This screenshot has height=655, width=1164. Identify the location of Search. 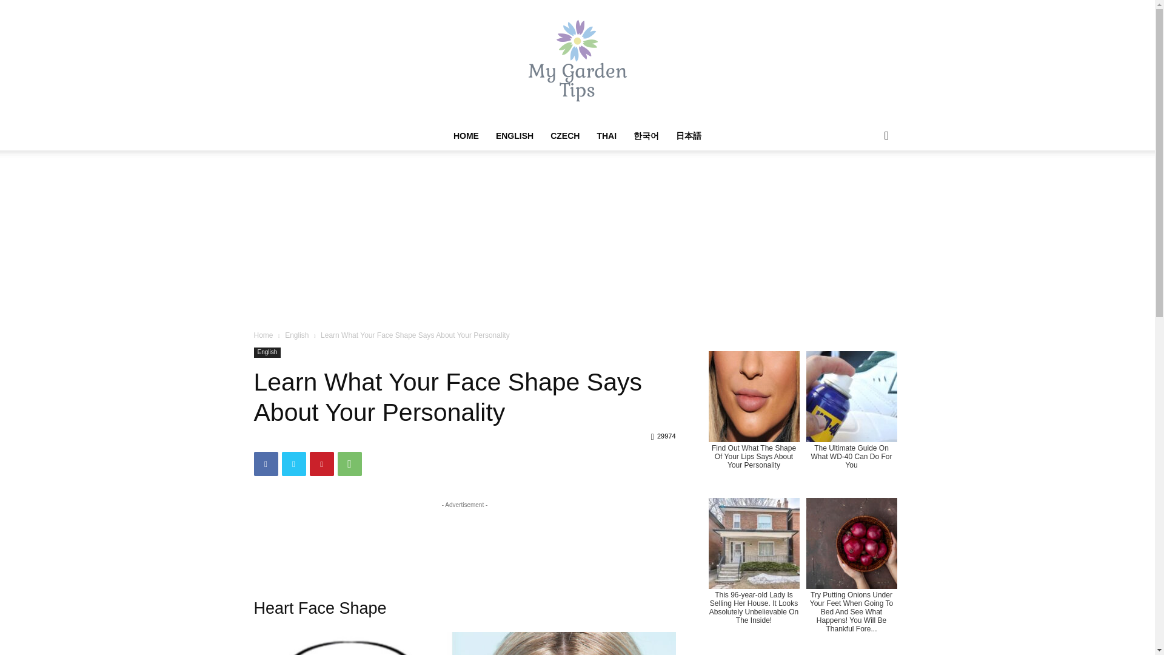
(867, 184).